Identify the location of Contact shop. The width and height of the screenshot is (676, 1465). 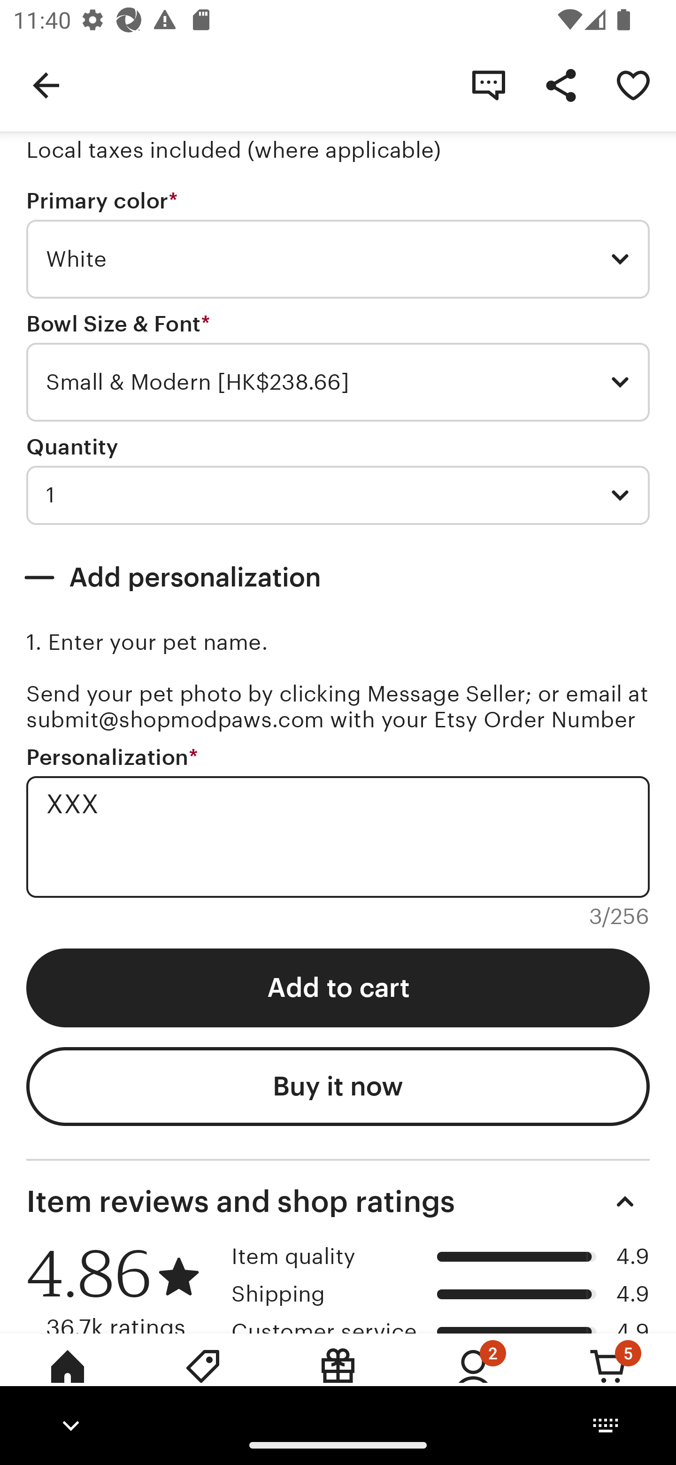
(488, 85).